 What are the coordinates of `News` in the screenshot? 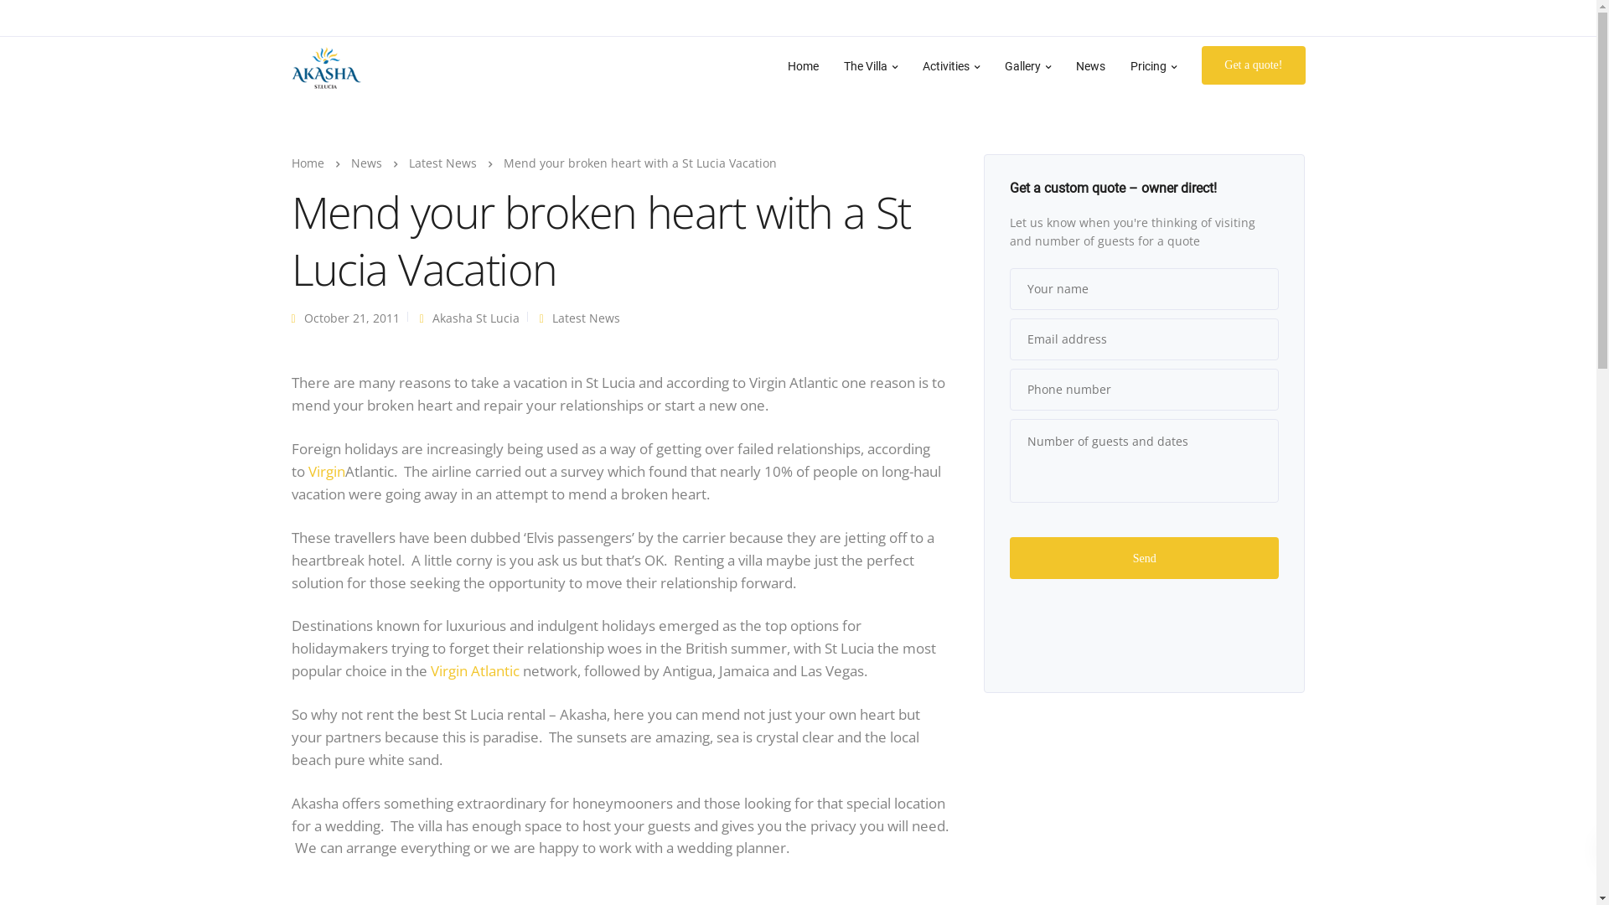 It's located at (1091, 65).